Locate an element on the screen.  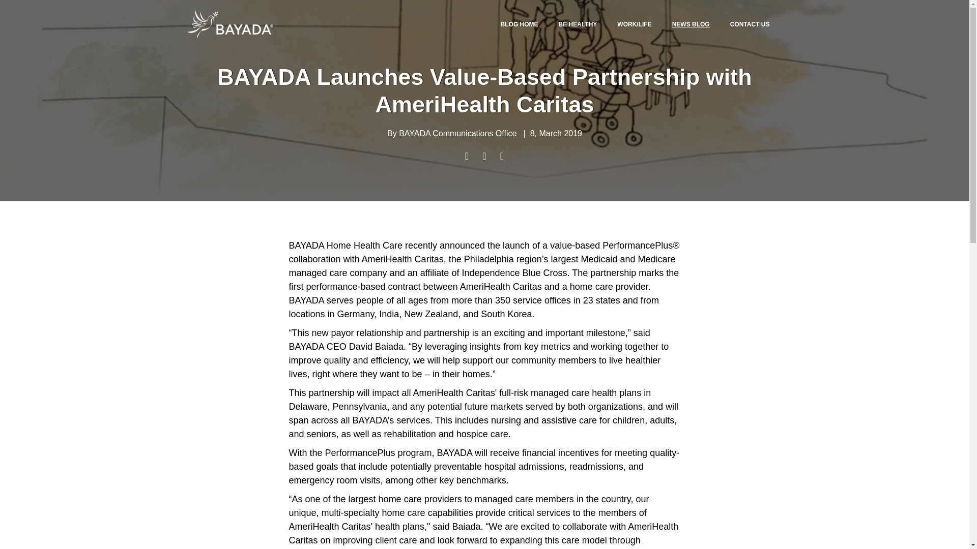
NEWS BLOG is located at coordinates (691, 24).